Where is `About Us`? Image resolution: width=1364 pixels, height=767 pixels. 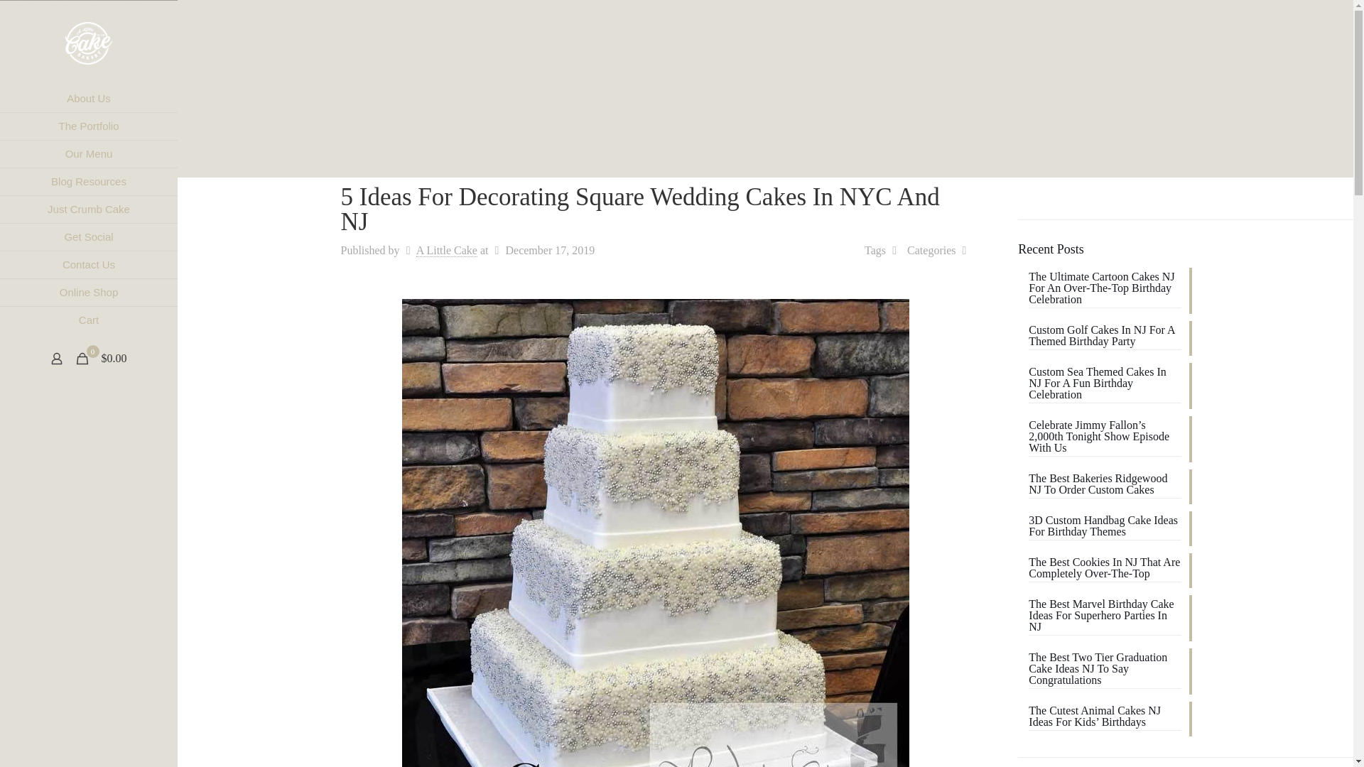 About Us is located at coordinates (88, 98).